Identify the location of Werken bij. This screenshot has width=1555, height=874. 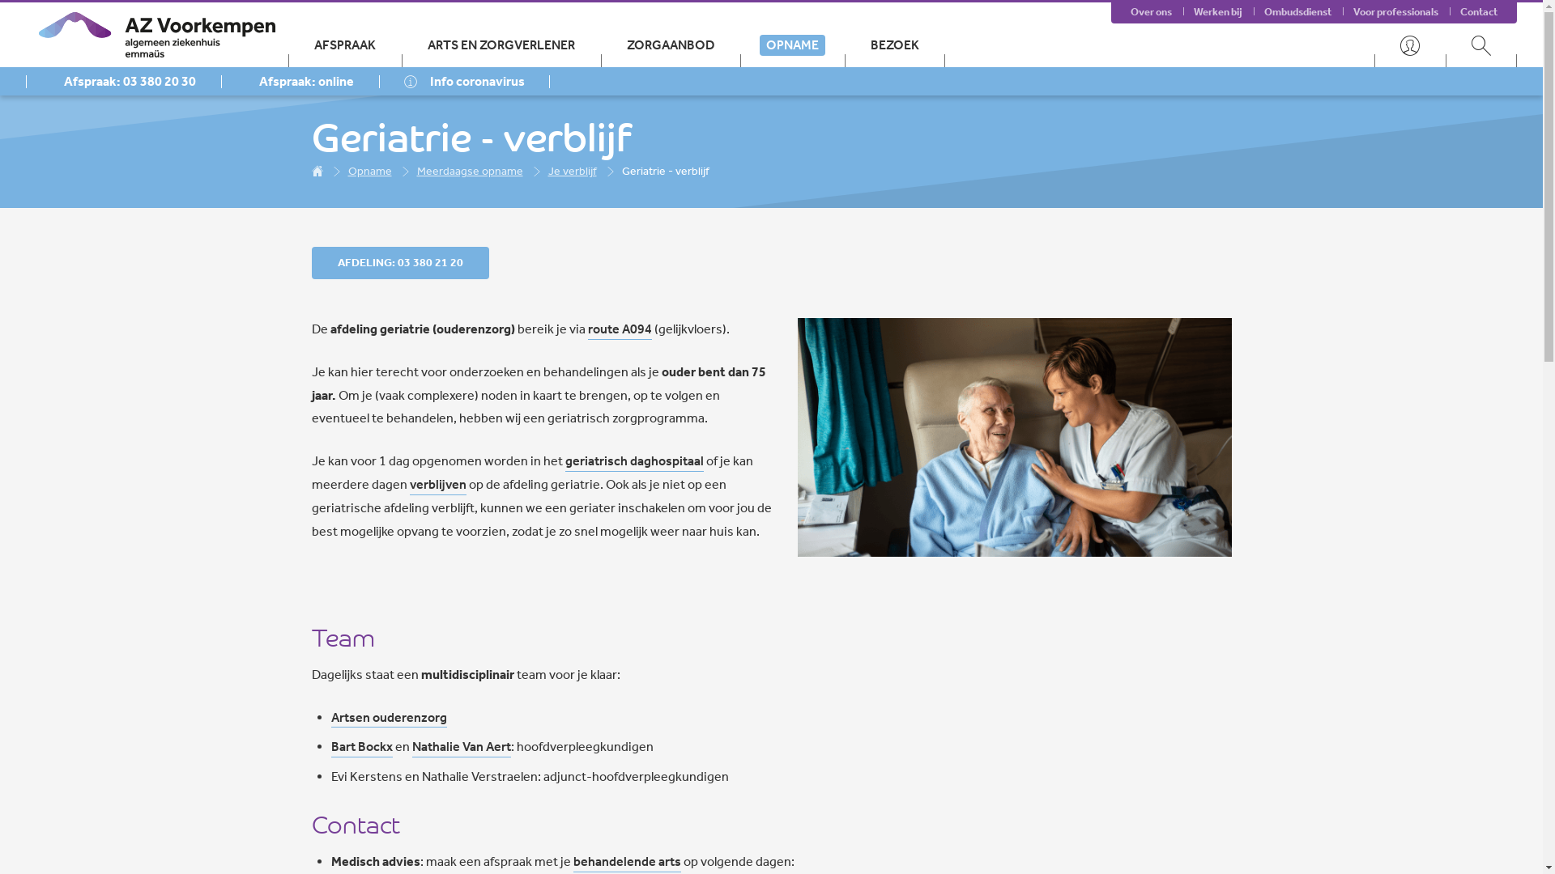
(1218, 11).